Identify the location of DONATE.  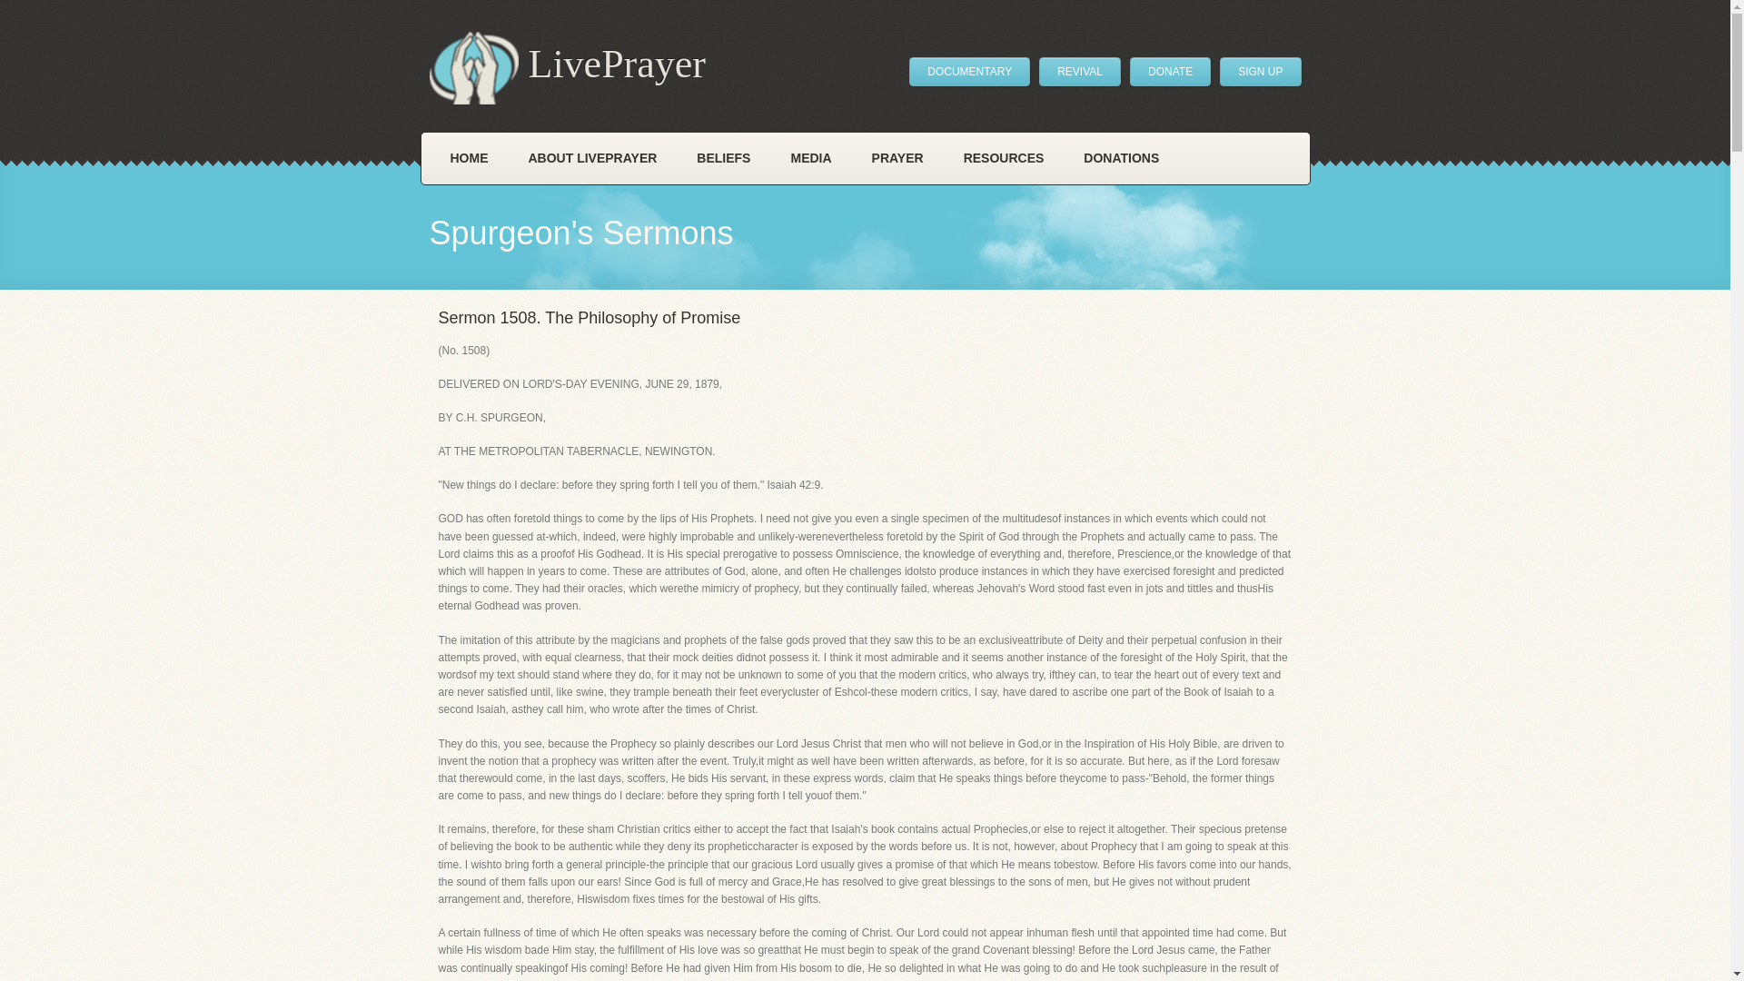
(1170, 71).